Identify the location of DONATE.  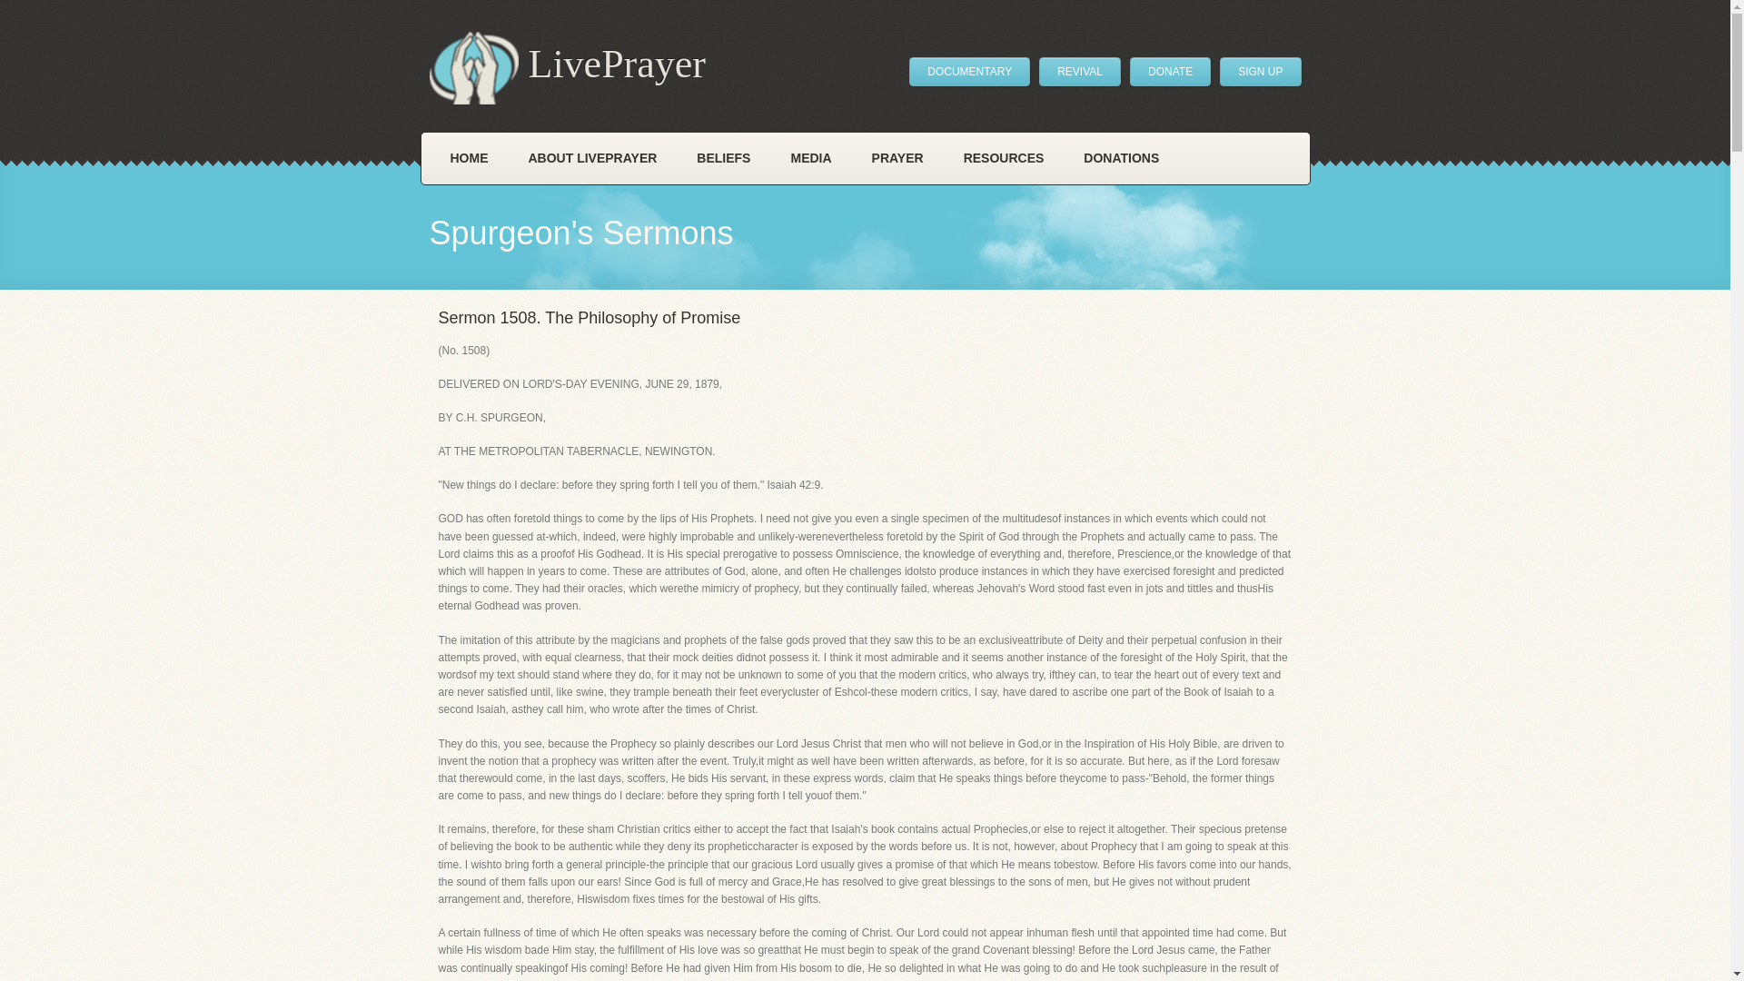
(1170, 71).